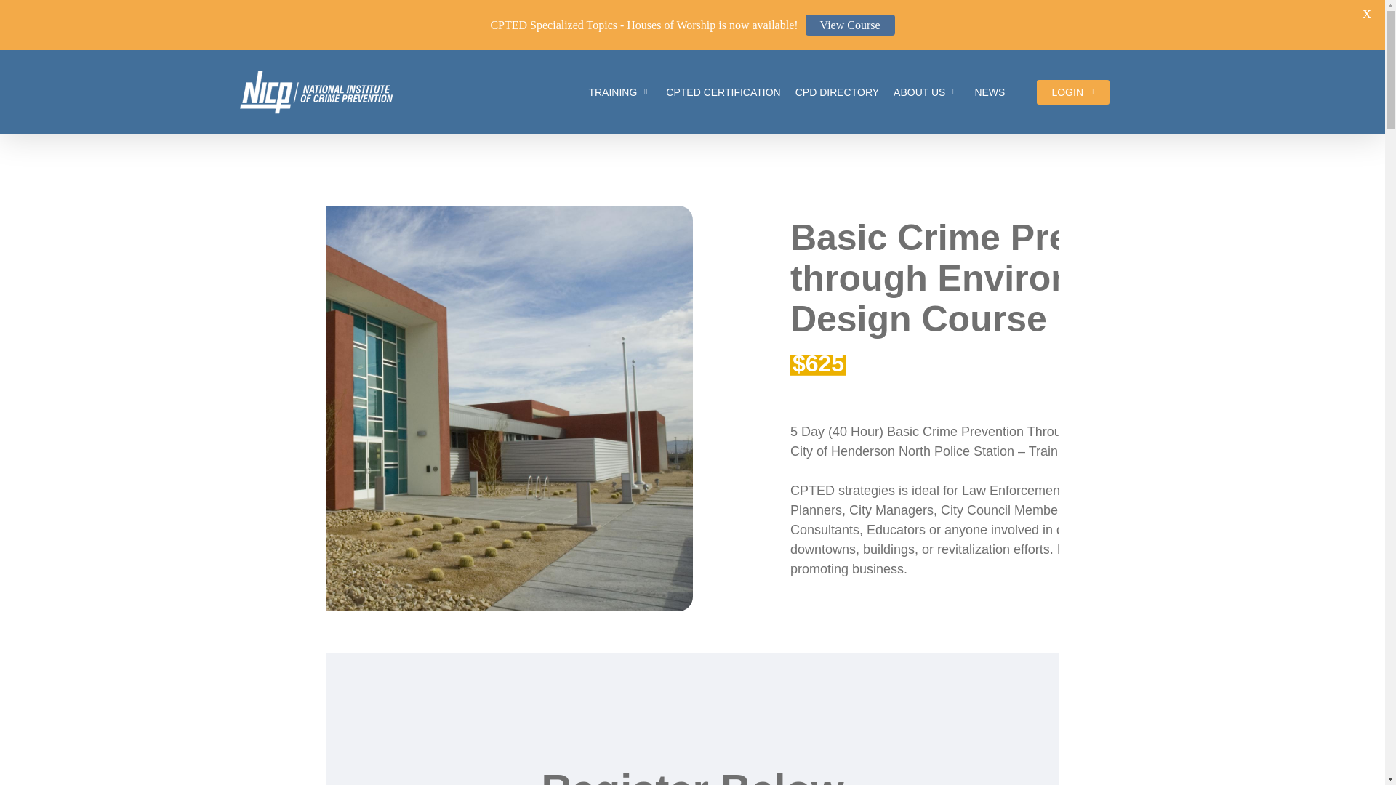 This screenshot has width=1396, height=785. I want to click on LOGIN, so click(1072, 92).